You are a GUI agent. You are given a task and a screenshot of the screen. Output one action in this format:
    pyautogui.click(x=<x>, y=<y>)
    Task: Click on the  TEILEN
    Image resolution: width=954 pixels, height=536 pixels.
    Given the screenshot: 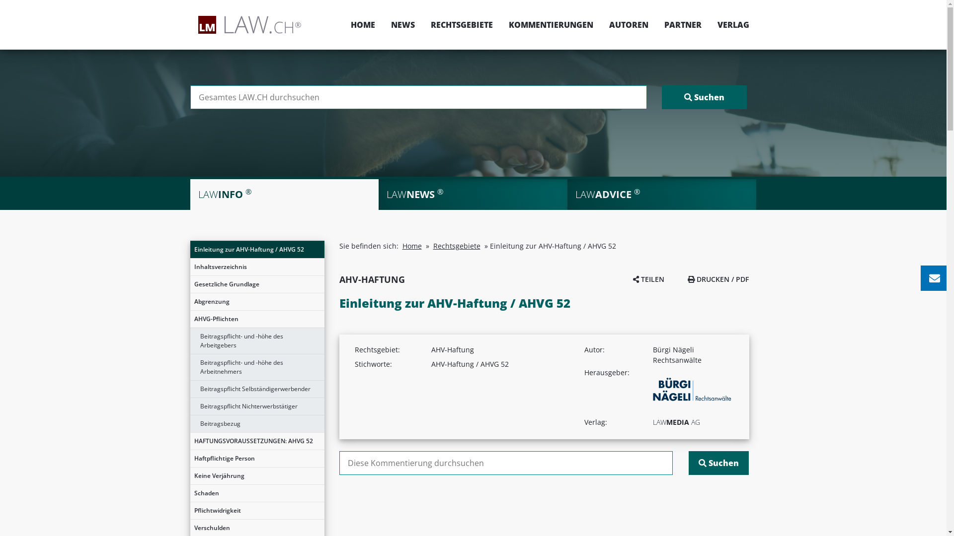 What is the action you would take?
    pyautogui.click(x=649, y=279)
    